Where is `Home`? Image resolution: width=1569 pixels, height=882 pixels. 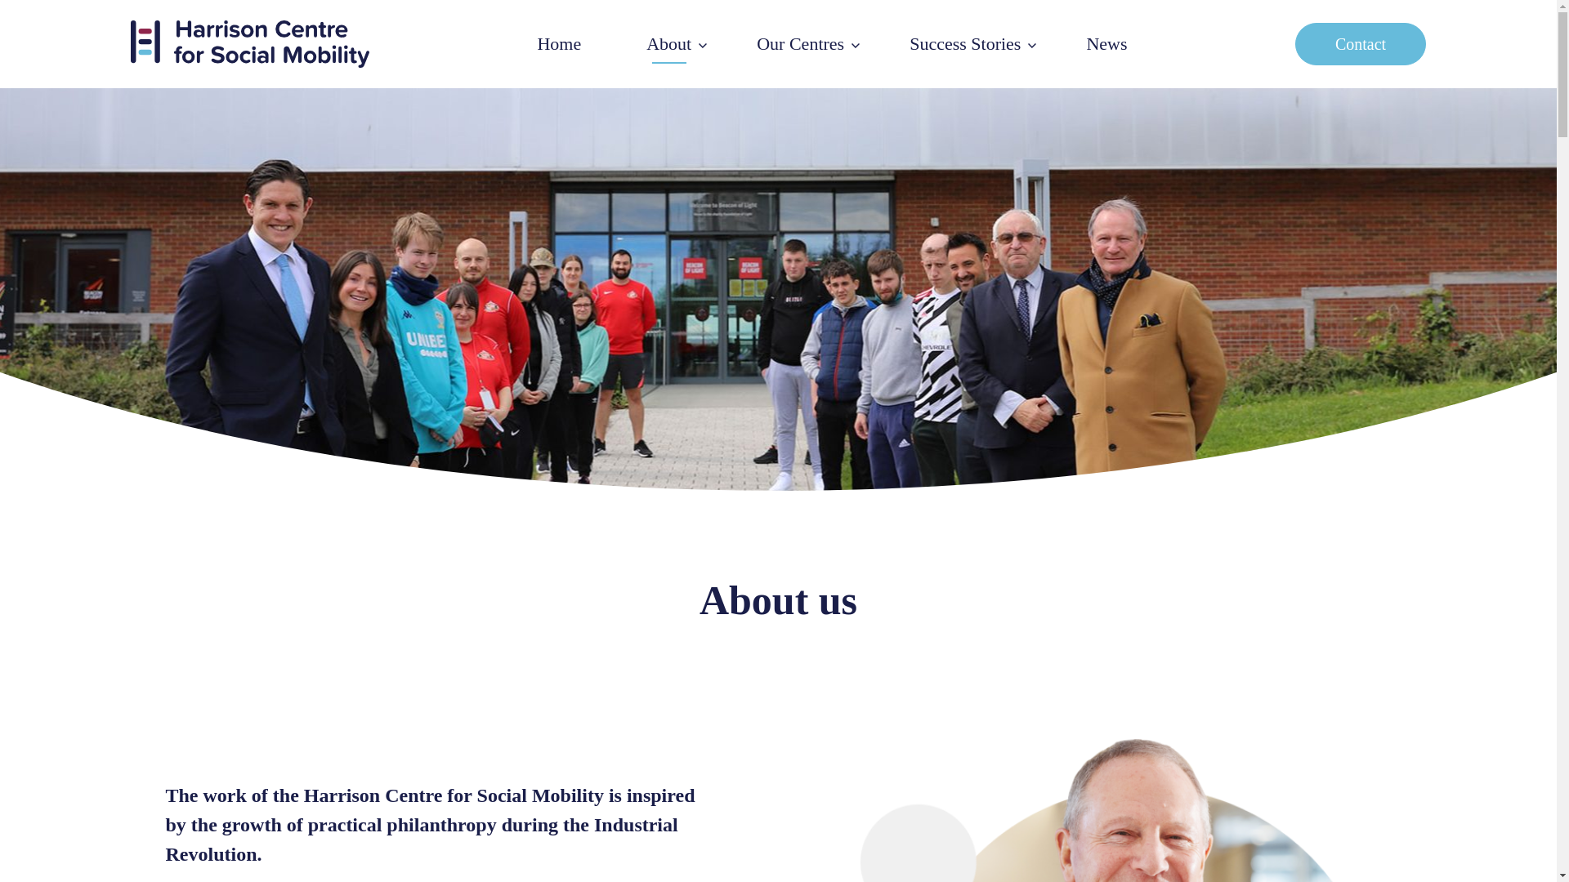
Home is located at coordinates (559, 44).